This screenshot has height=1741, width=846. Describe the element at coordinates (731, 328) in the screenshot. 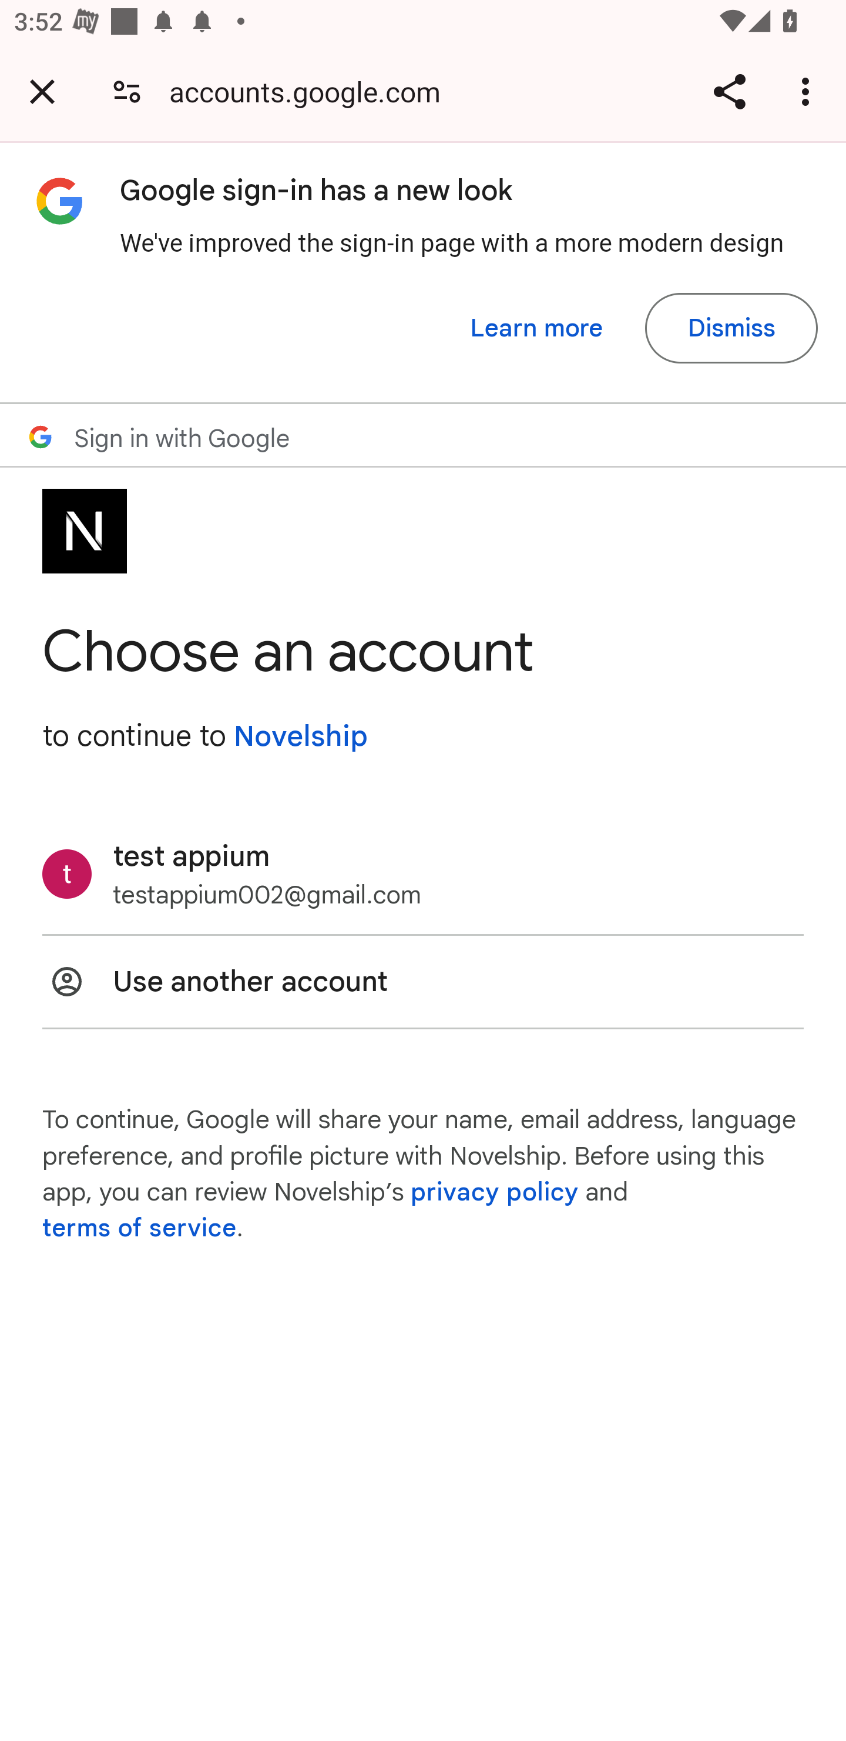

I see `Dismiss` at that location.